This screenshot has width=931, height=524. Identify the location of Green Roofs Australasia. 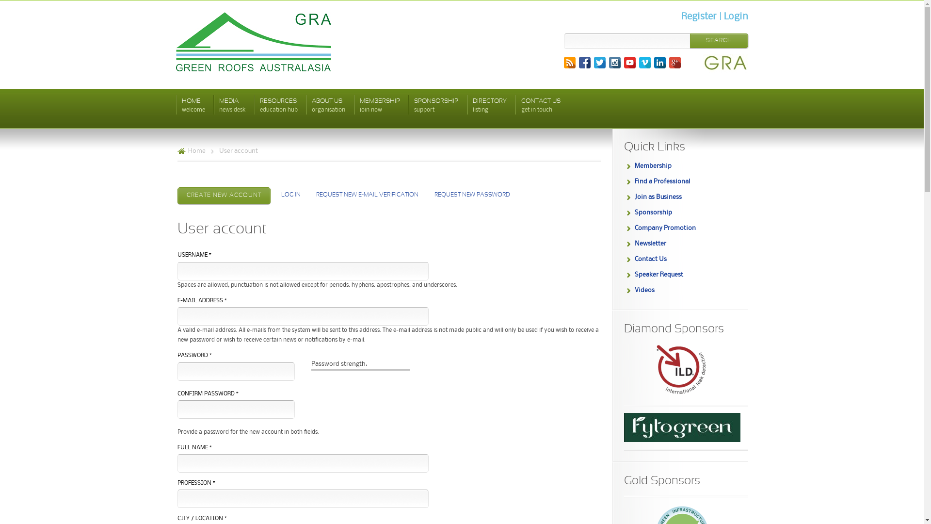
(253, 42).